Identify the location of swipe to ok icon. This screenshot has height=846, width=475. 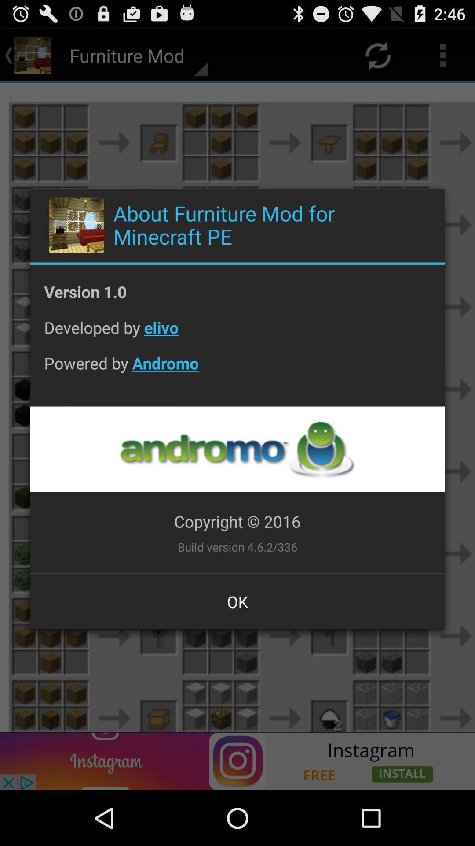
(237, 601).